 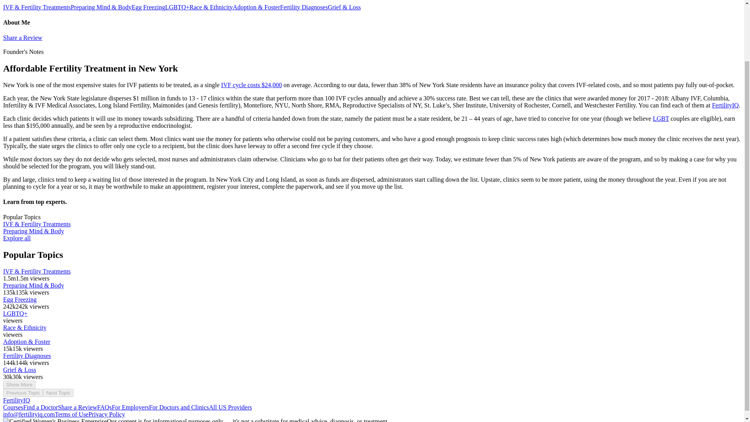 What do you see at coordinates (22, 38) in the screenshot?
I see `Share a Review` at bounding box center [22, 38].